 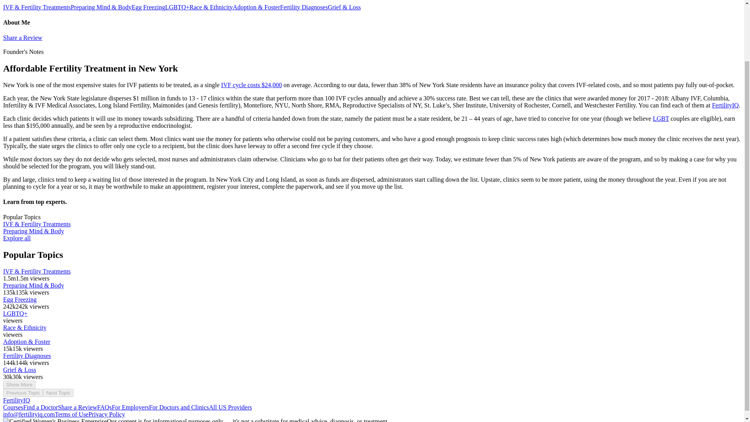 What do you see at coordinates (22, 38) in the screenshot?
I see `Share a Review` at bounding box center [22, 38].